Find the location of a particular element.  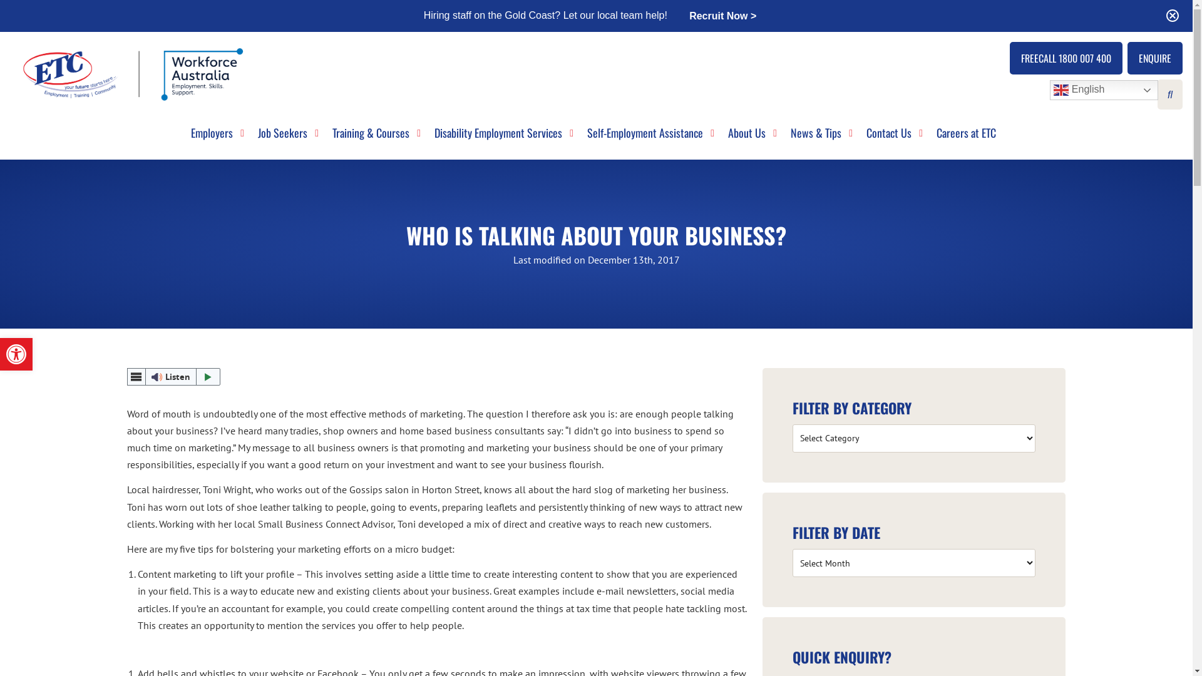

Disability Employment Services is located at coordinates (498, 139).